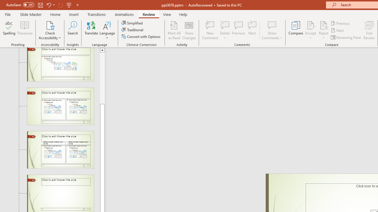  I want to click on Traditional, so click(133, 30).